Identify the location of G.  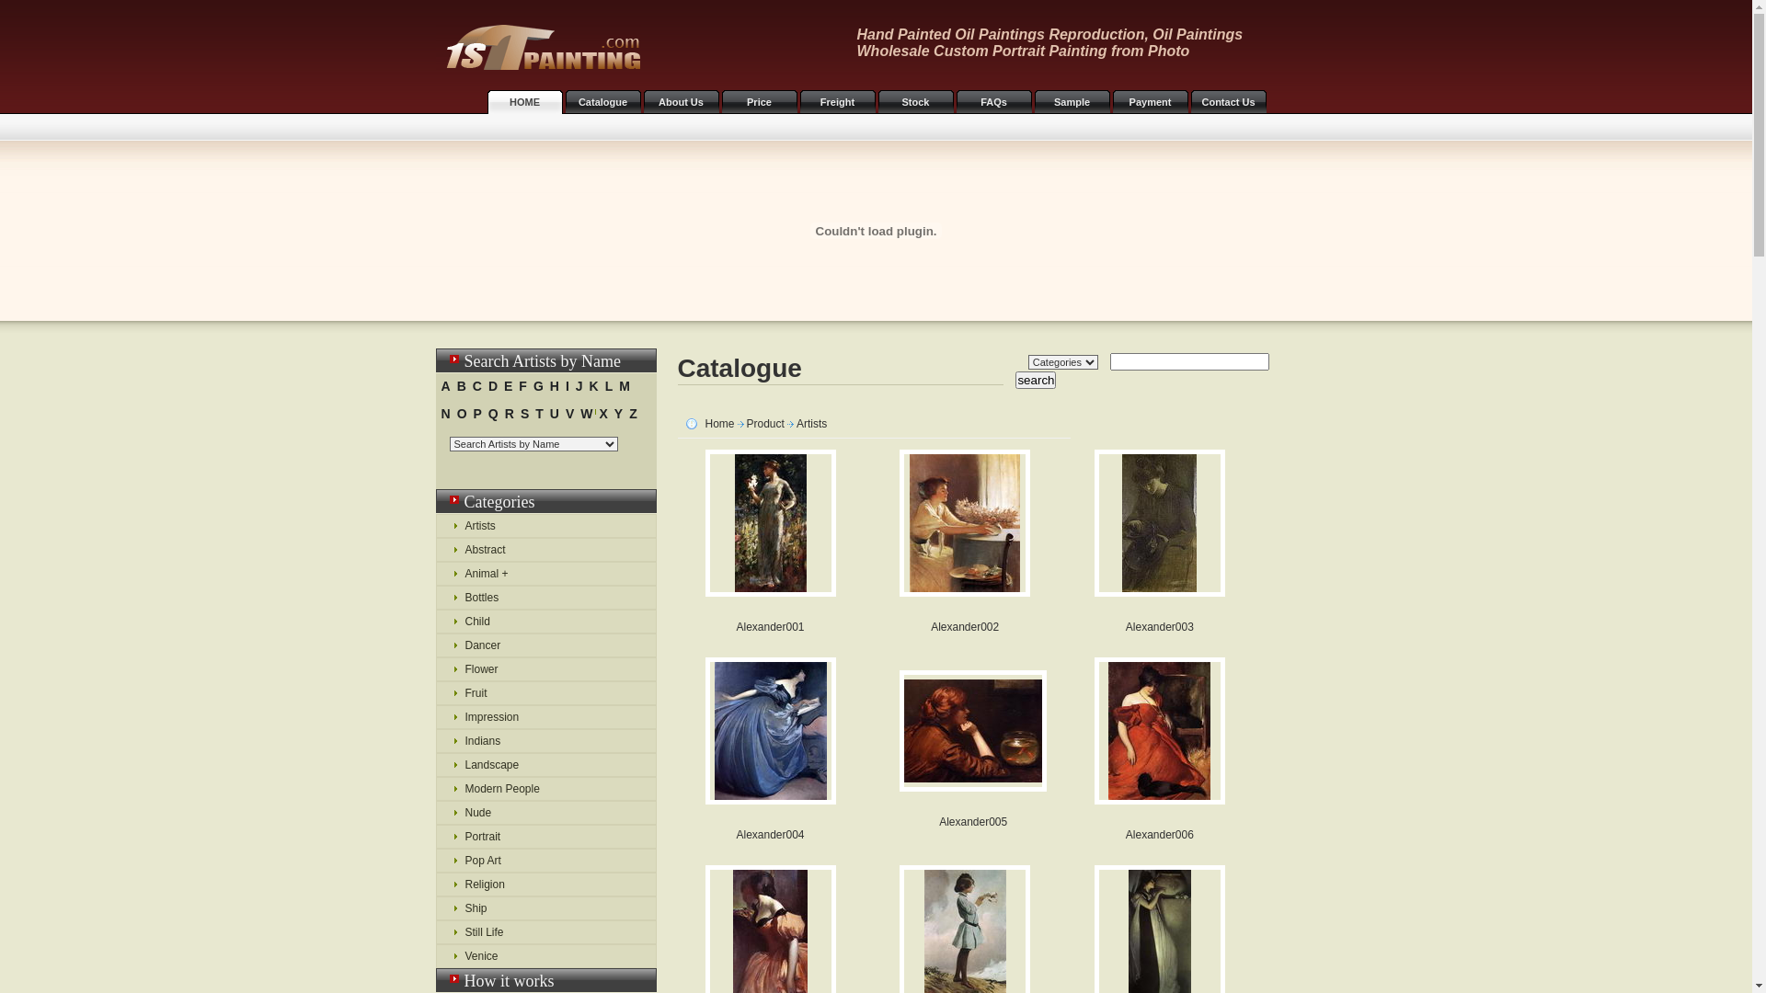
(539, 386).